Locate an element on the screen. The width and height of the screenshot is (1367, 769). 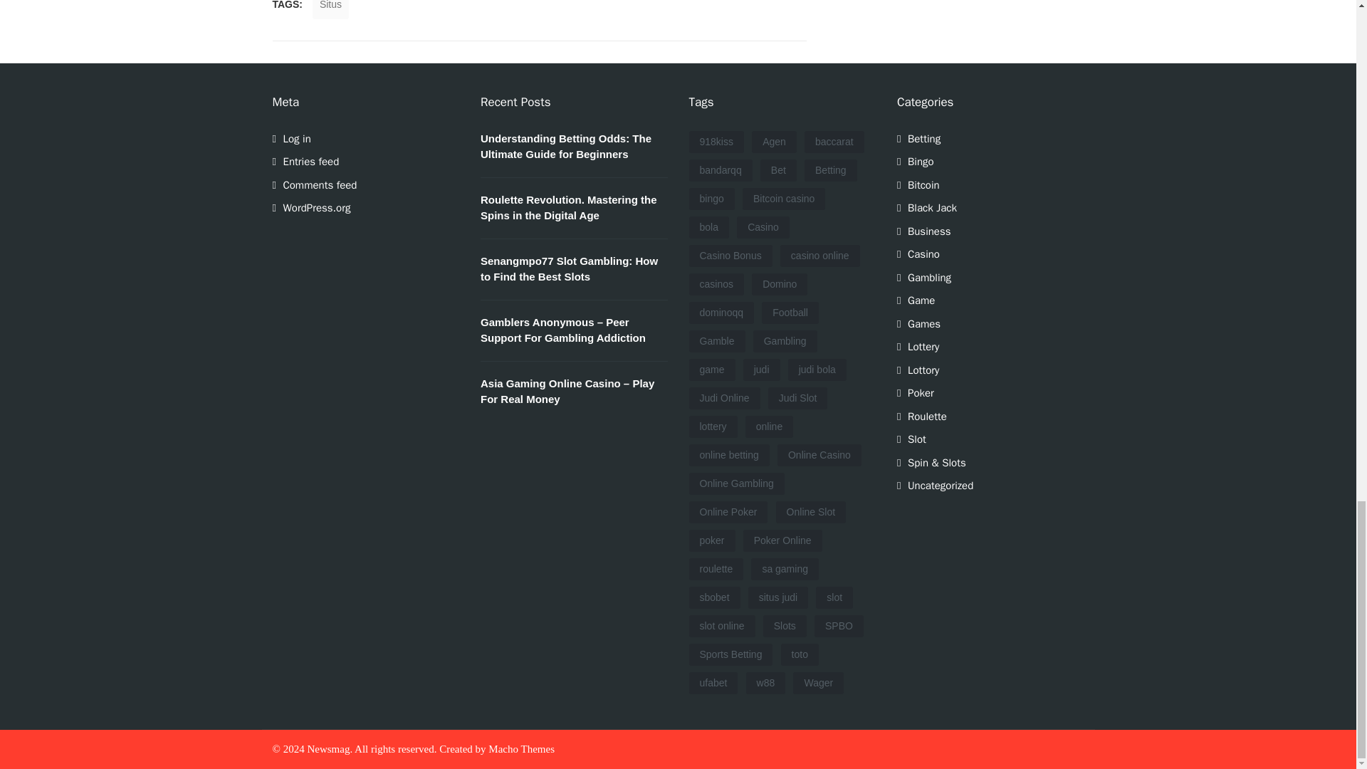
Comments feed is located at coordinates (320, 184).